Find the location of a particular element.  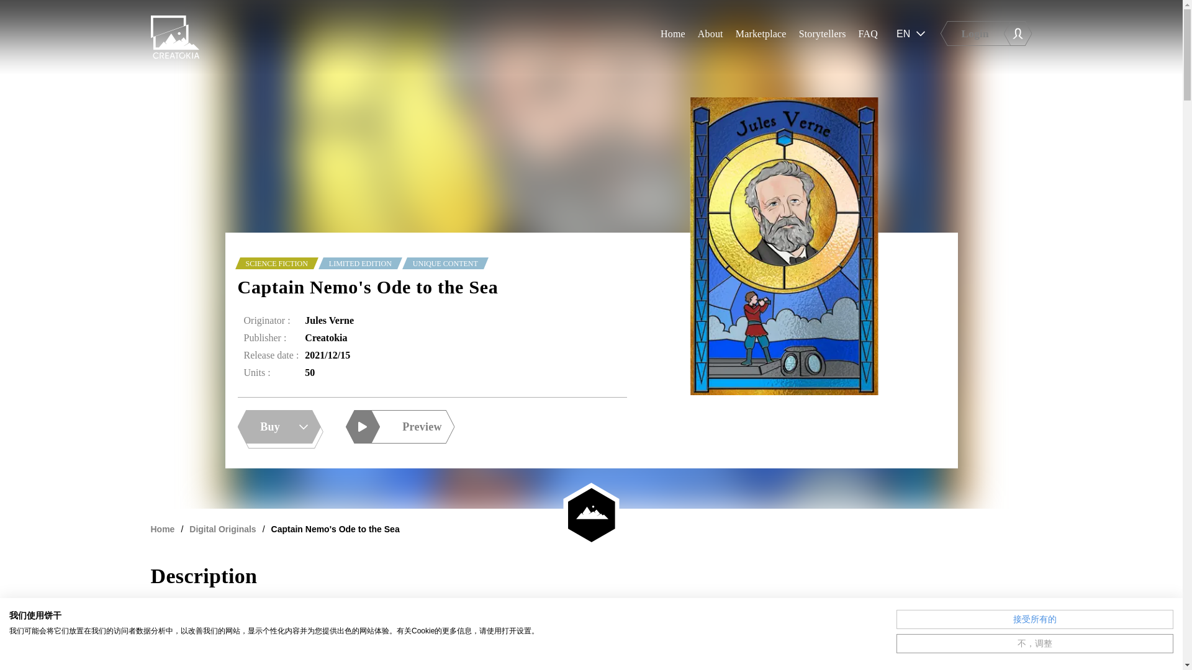

Digital Originals is located at coordinates (222, 529).